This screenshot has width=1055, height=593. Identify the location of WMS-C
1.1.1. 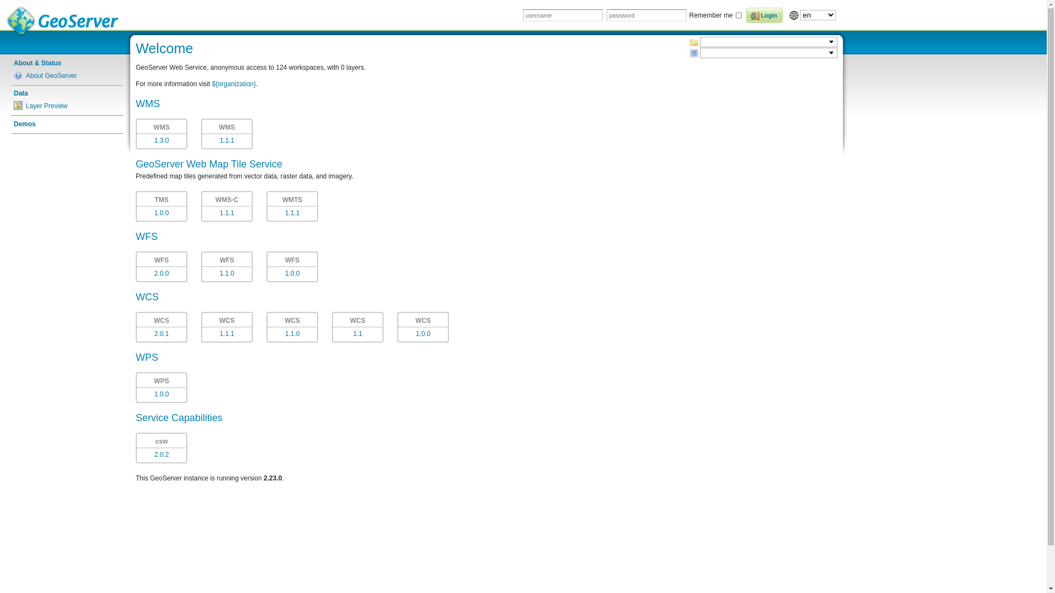
(227, 206).